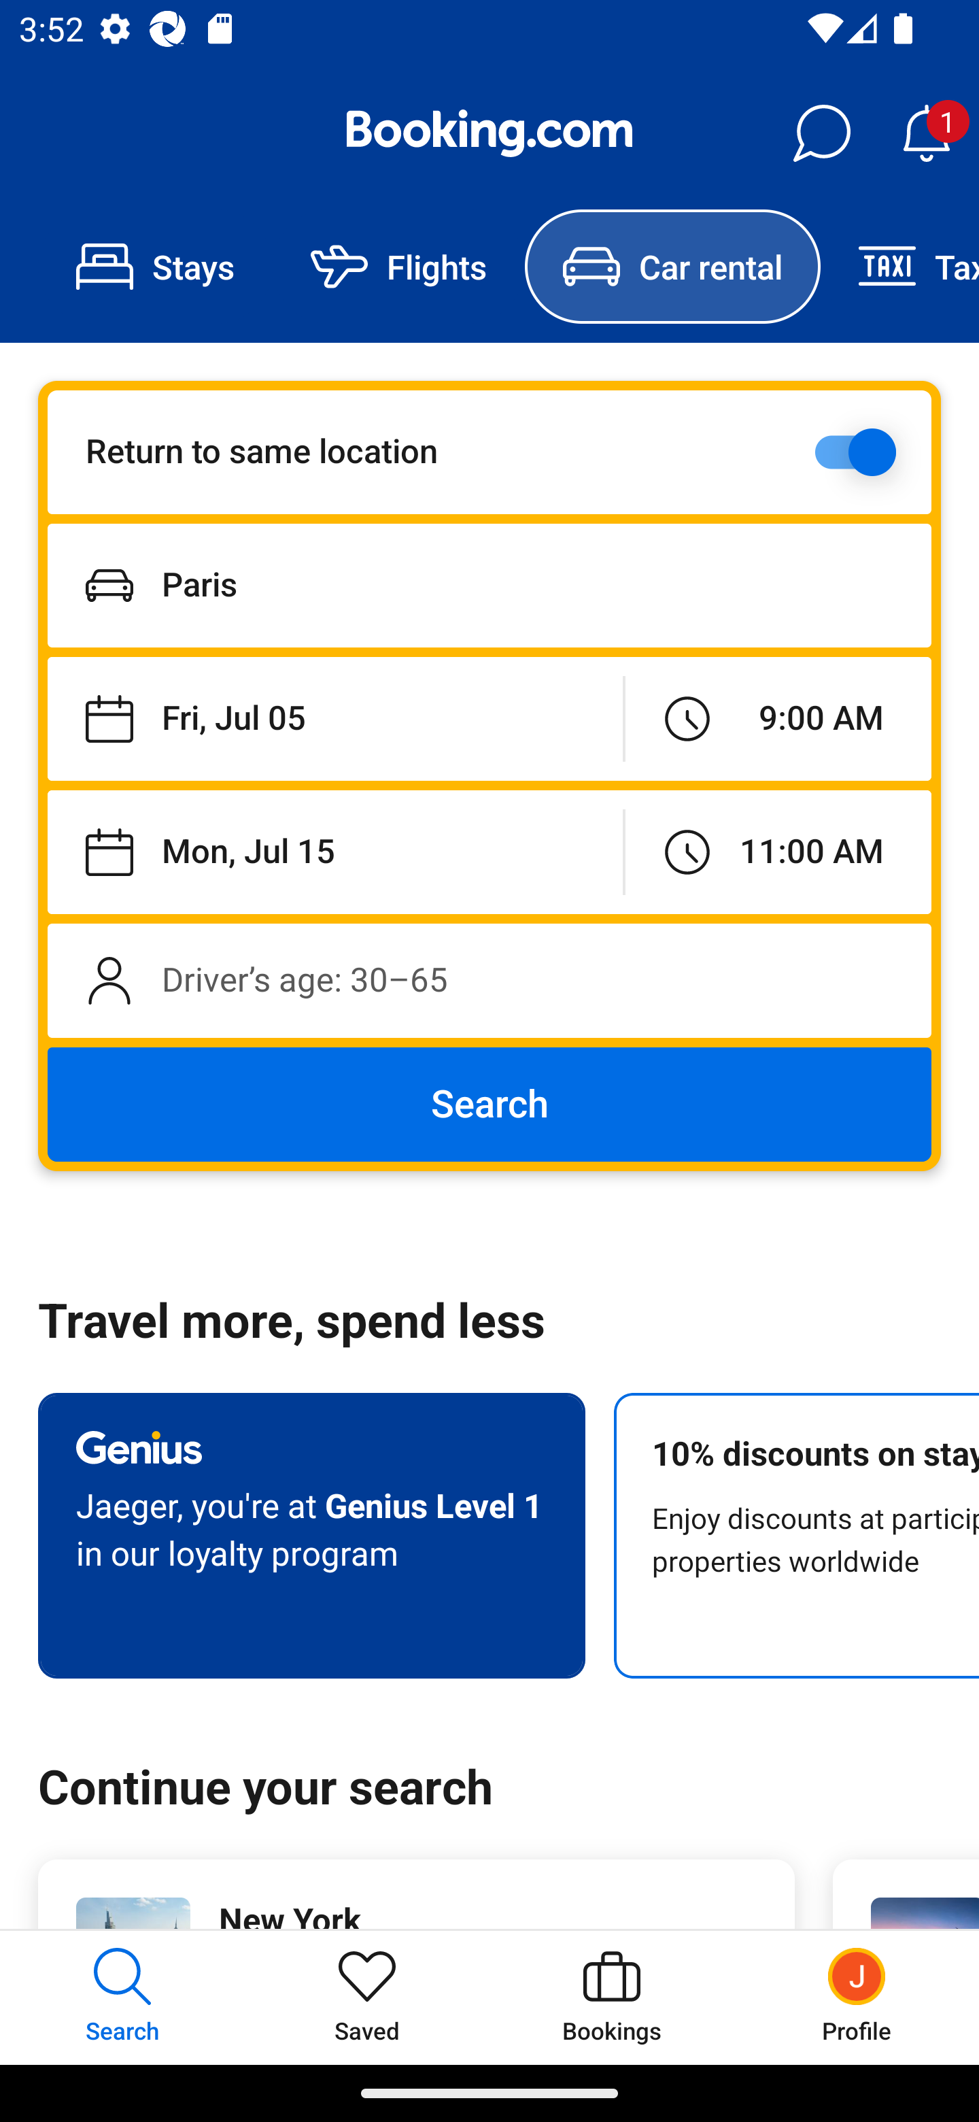 The height and width of the screenshot is (2122, 979). What do you see at coordinates (367, 1997) in the screenshot?
I see `Saved` at bounding box center [367, 1997].